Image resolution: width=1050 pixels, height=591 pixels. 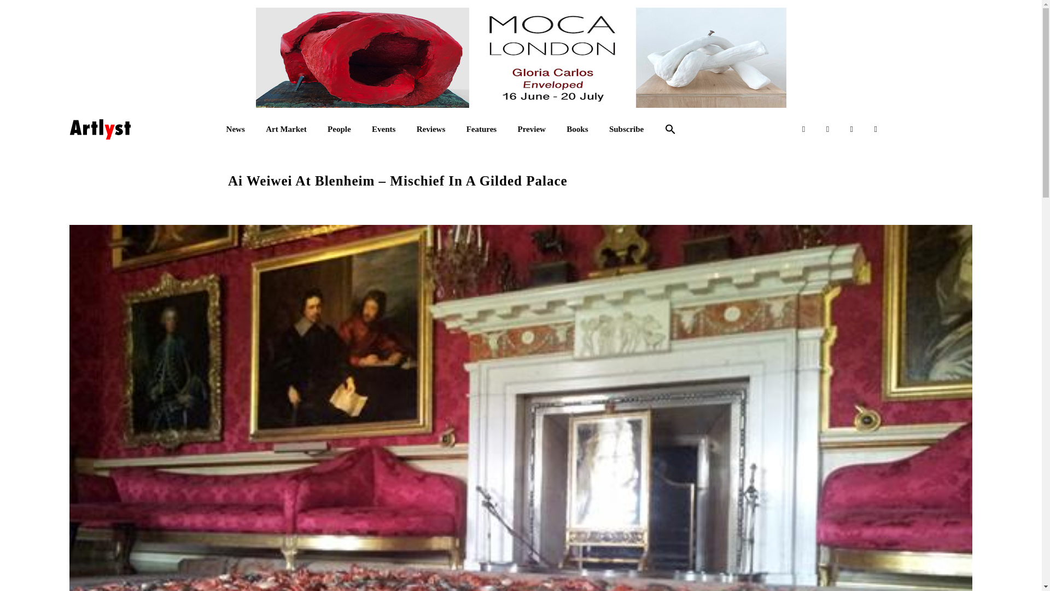 What do you see at coordinates (285, 129) in the screenshot?
I see `Art Market` at bounding box center [285, 129].